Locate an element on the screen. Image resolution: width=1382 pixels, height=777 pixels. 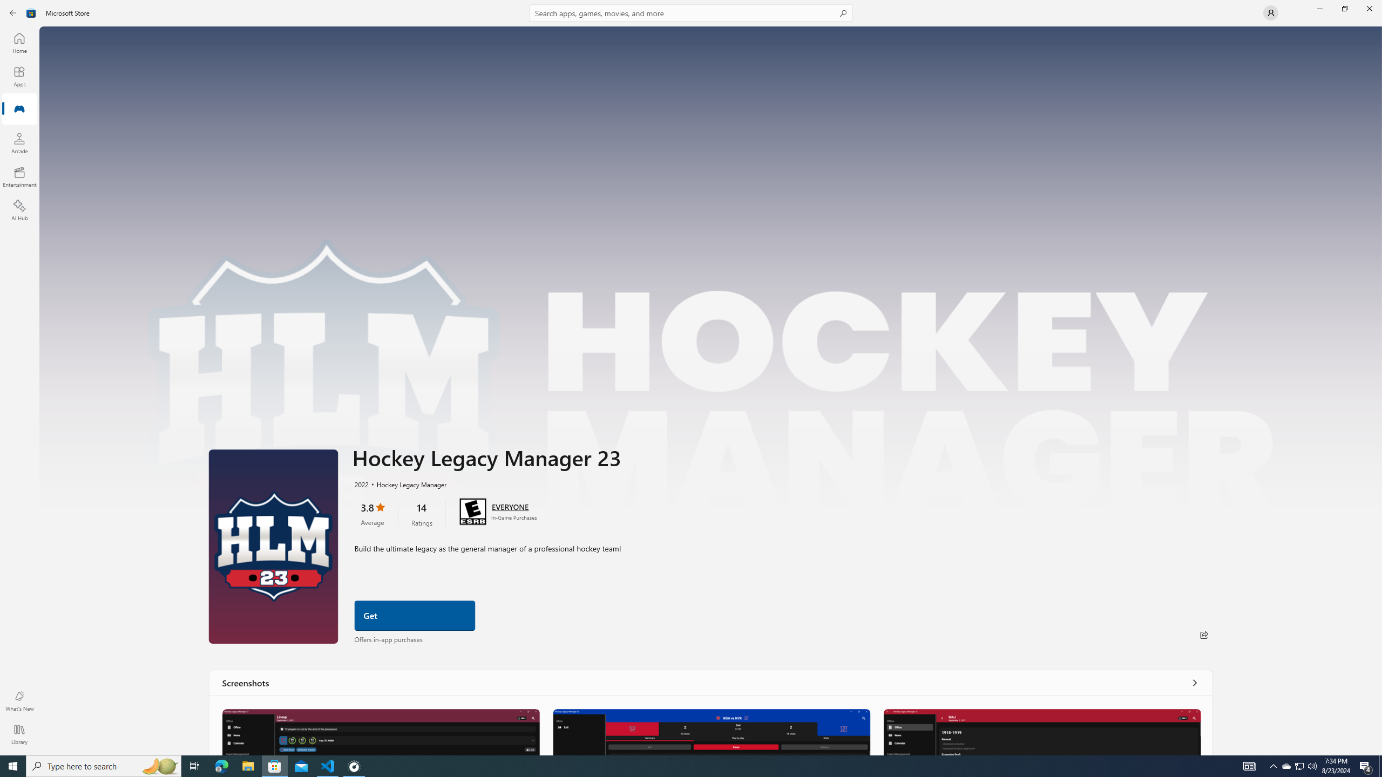
Restore Microsoft Store is located at coordinates (1344, 9).